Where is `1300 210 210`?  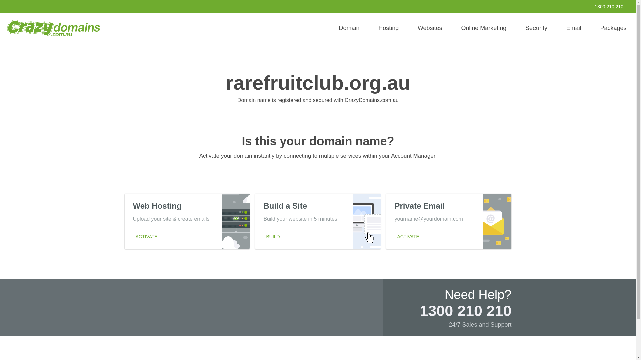
1300 210 210 is located at coordinates (605, 7).